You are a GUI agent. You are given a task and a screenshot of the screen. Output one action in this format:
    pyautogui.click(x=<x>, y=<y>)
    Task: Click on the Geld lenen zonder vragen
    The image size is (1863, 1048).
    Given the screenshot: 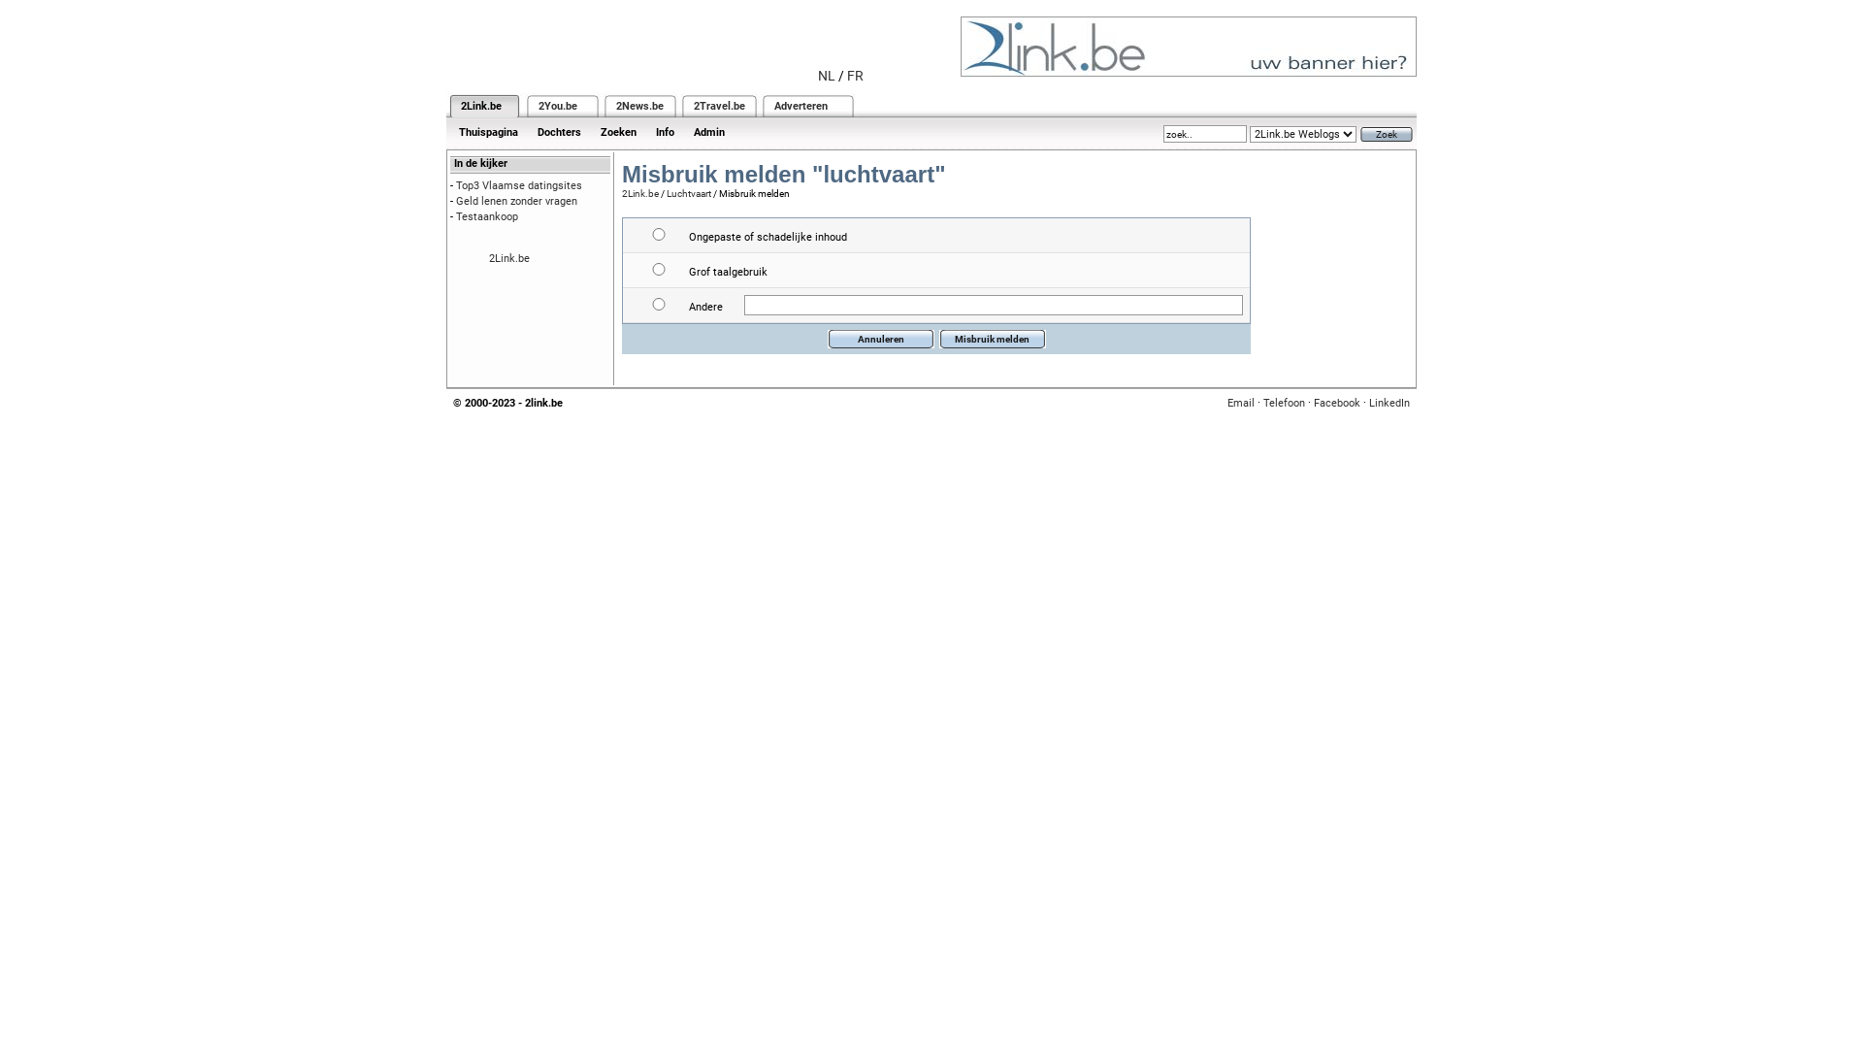 What is the action you would take?
    pyautogui.click(x=516, y=202)
    